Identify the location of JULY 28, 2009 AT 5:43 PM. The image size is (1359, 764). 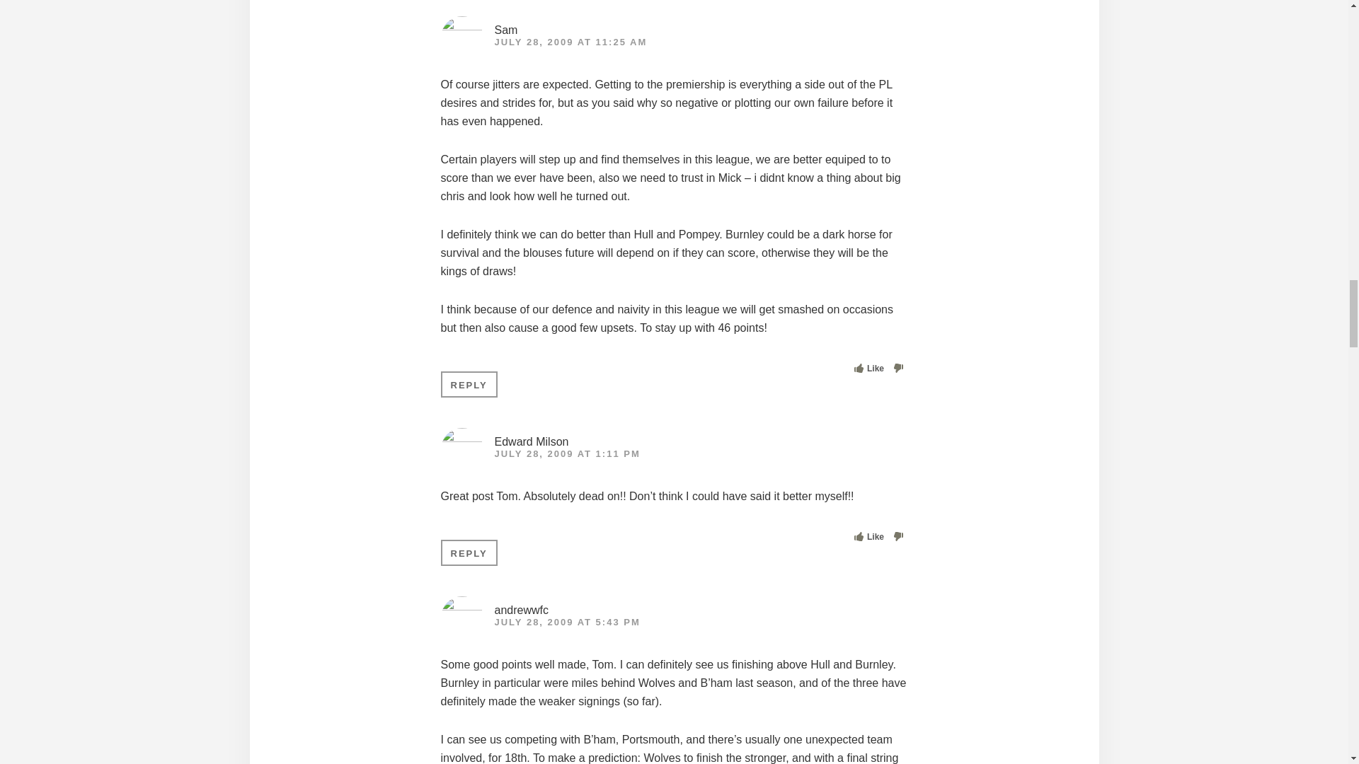
(567, 621).